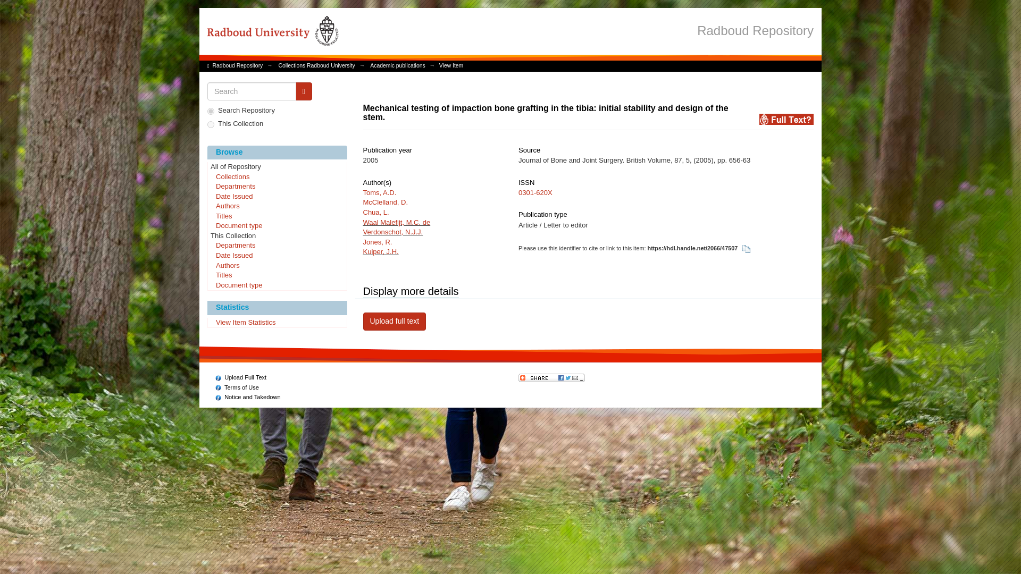 This screenshot has width=1021, height=574. I want to click on Browse, so click(277, 153).